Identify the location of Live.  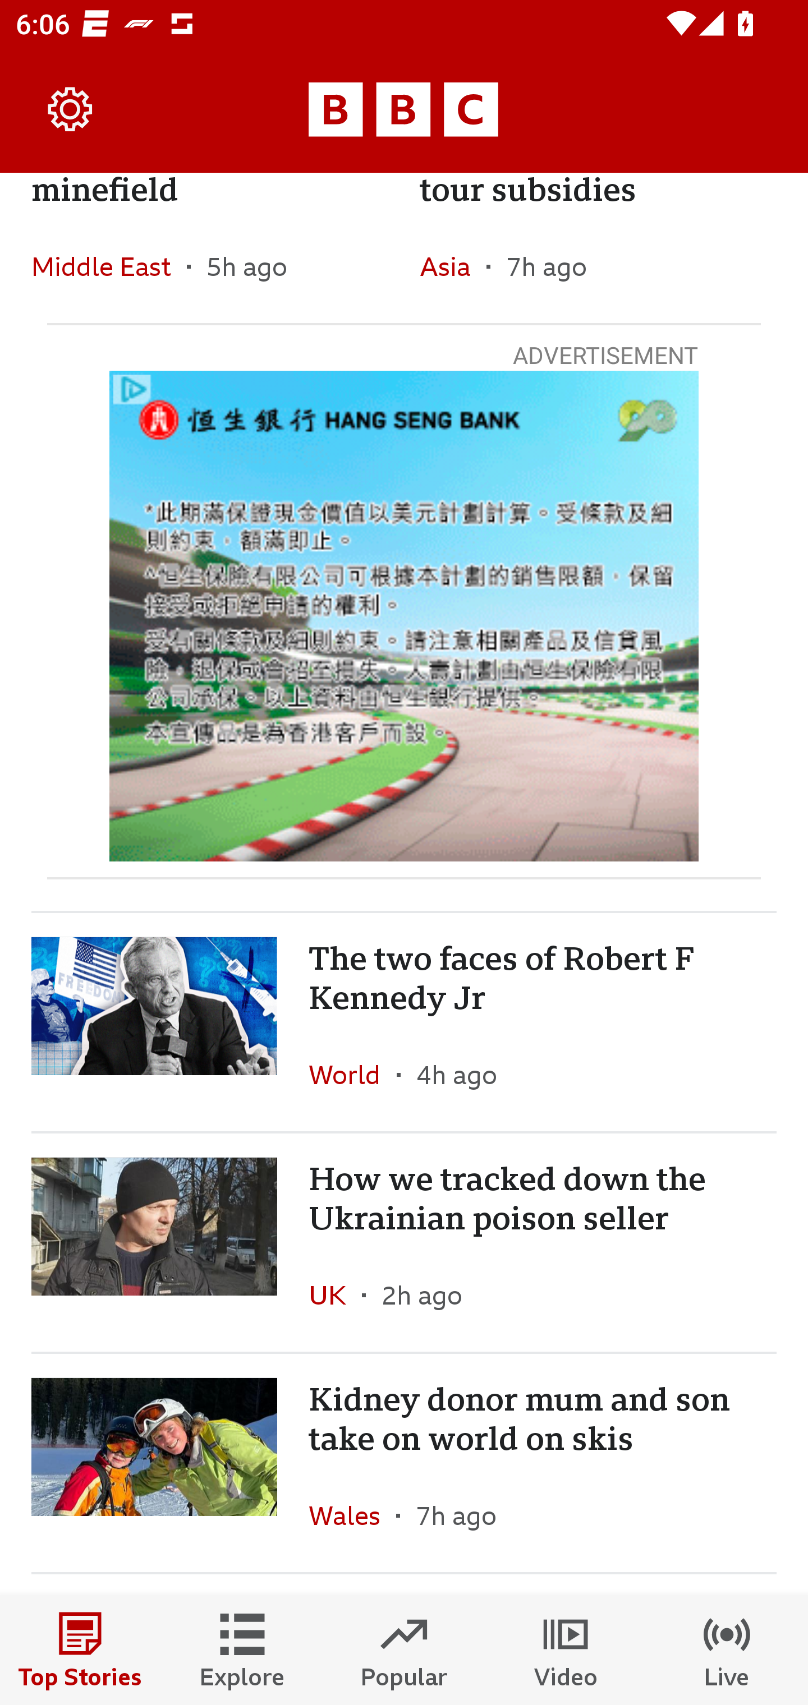
(727, 1650).